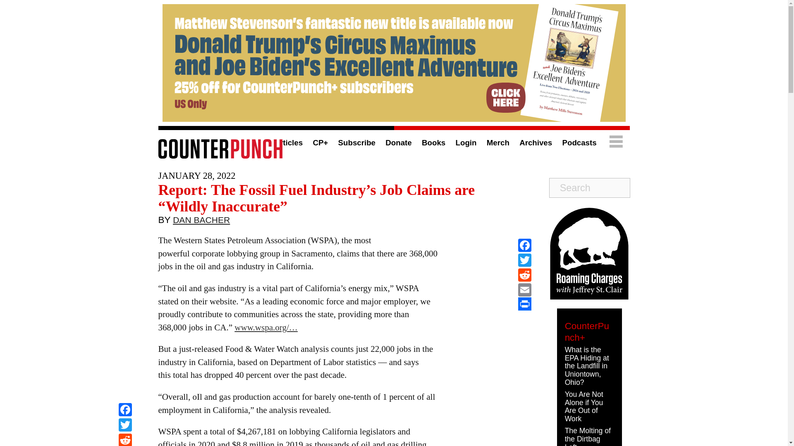 This screenshot has height=446, width=794. What do you see at coordinates (433, 142) in the screenshot?
I see `Books` at bounding box center [433, 142].